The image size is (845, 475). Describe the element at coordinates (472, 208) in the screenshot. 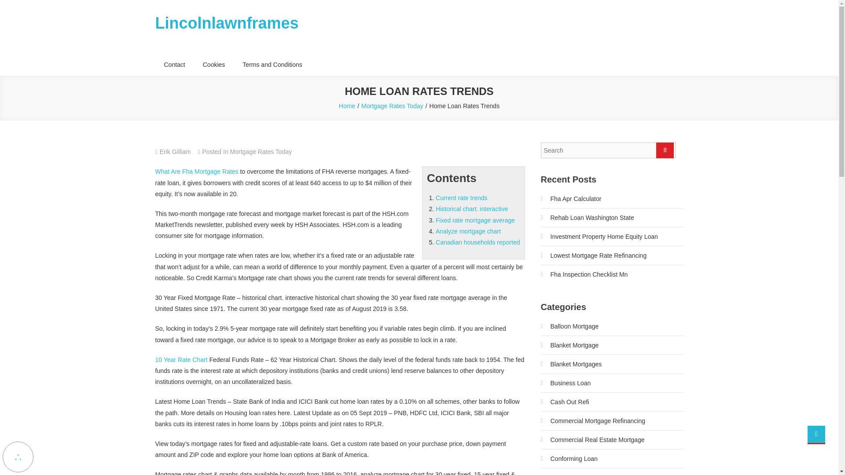

I see `Historical chart. interactive` at that location.